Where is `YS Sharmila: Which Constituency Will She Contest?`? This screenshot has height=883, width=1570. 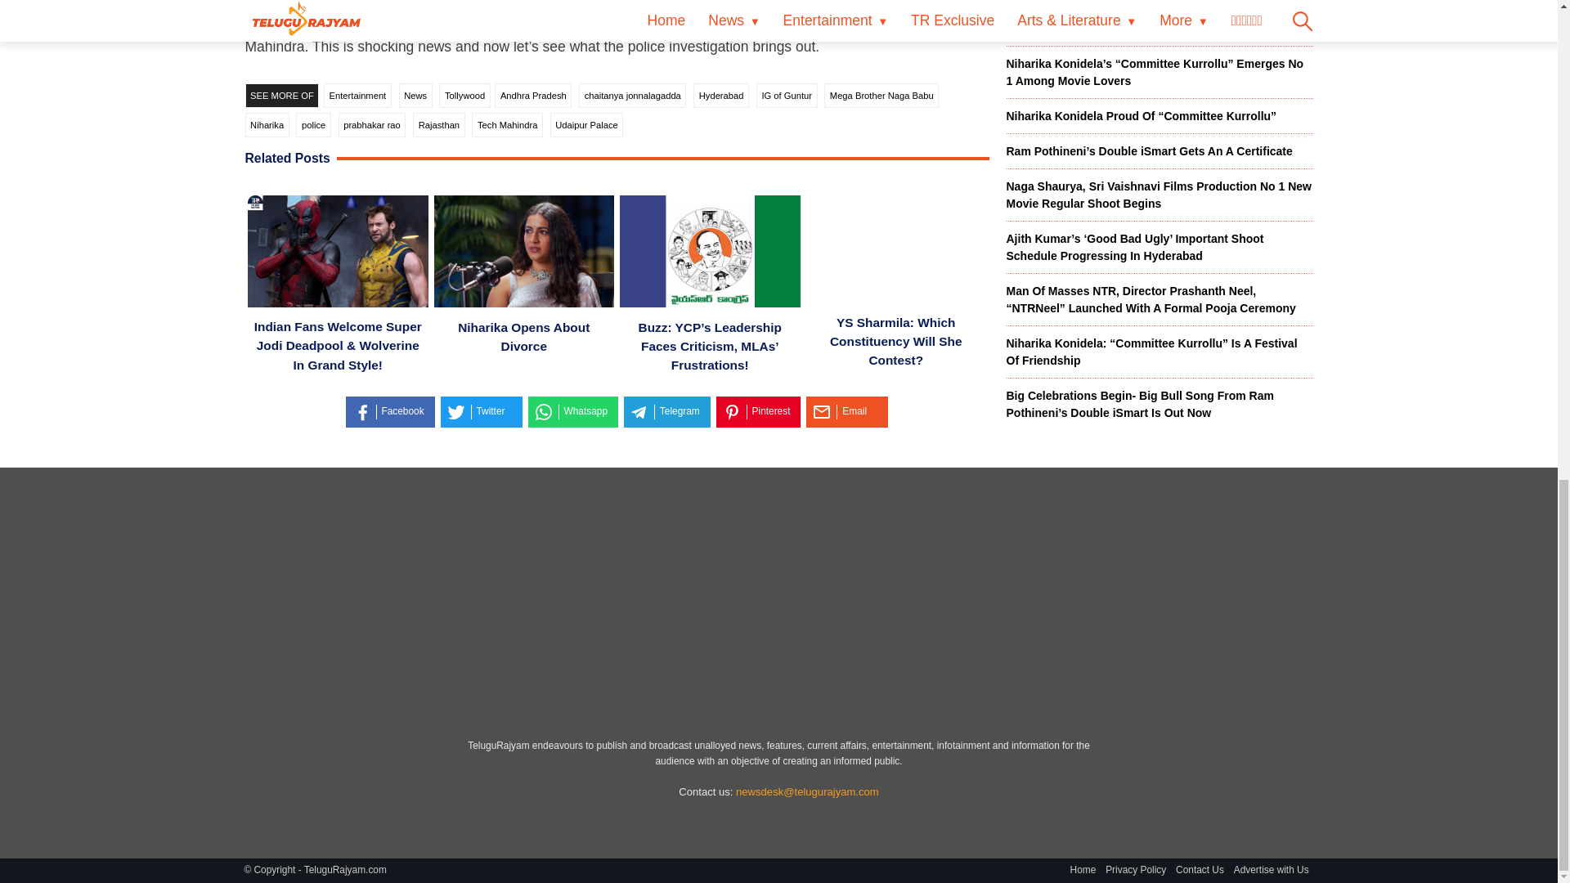 YS Sharmila: Which Constituency Will She Contest? is located at coordinates (895, 341).